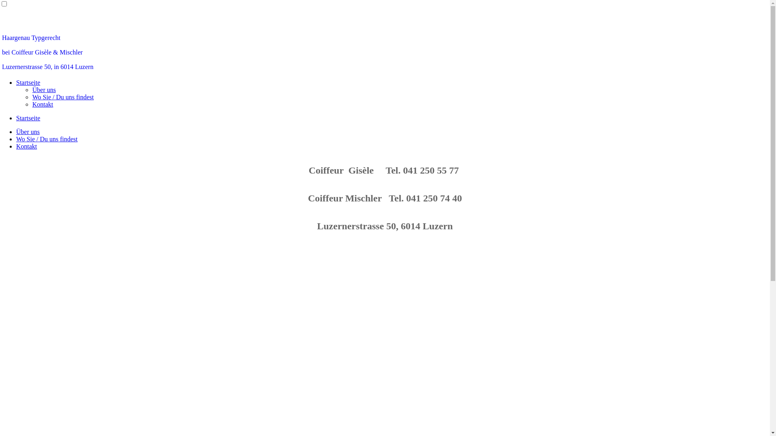 The image size is (776, 436). I want to click on Wo Sie / Du uns findest, so click(63, 97).